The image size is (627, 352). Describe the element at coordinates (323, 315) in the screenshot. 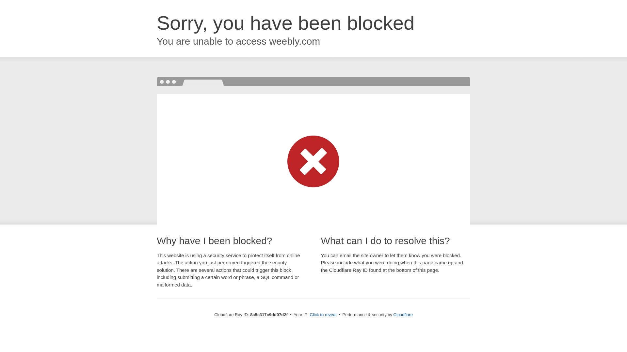

I see `Click to reveal` at that location.